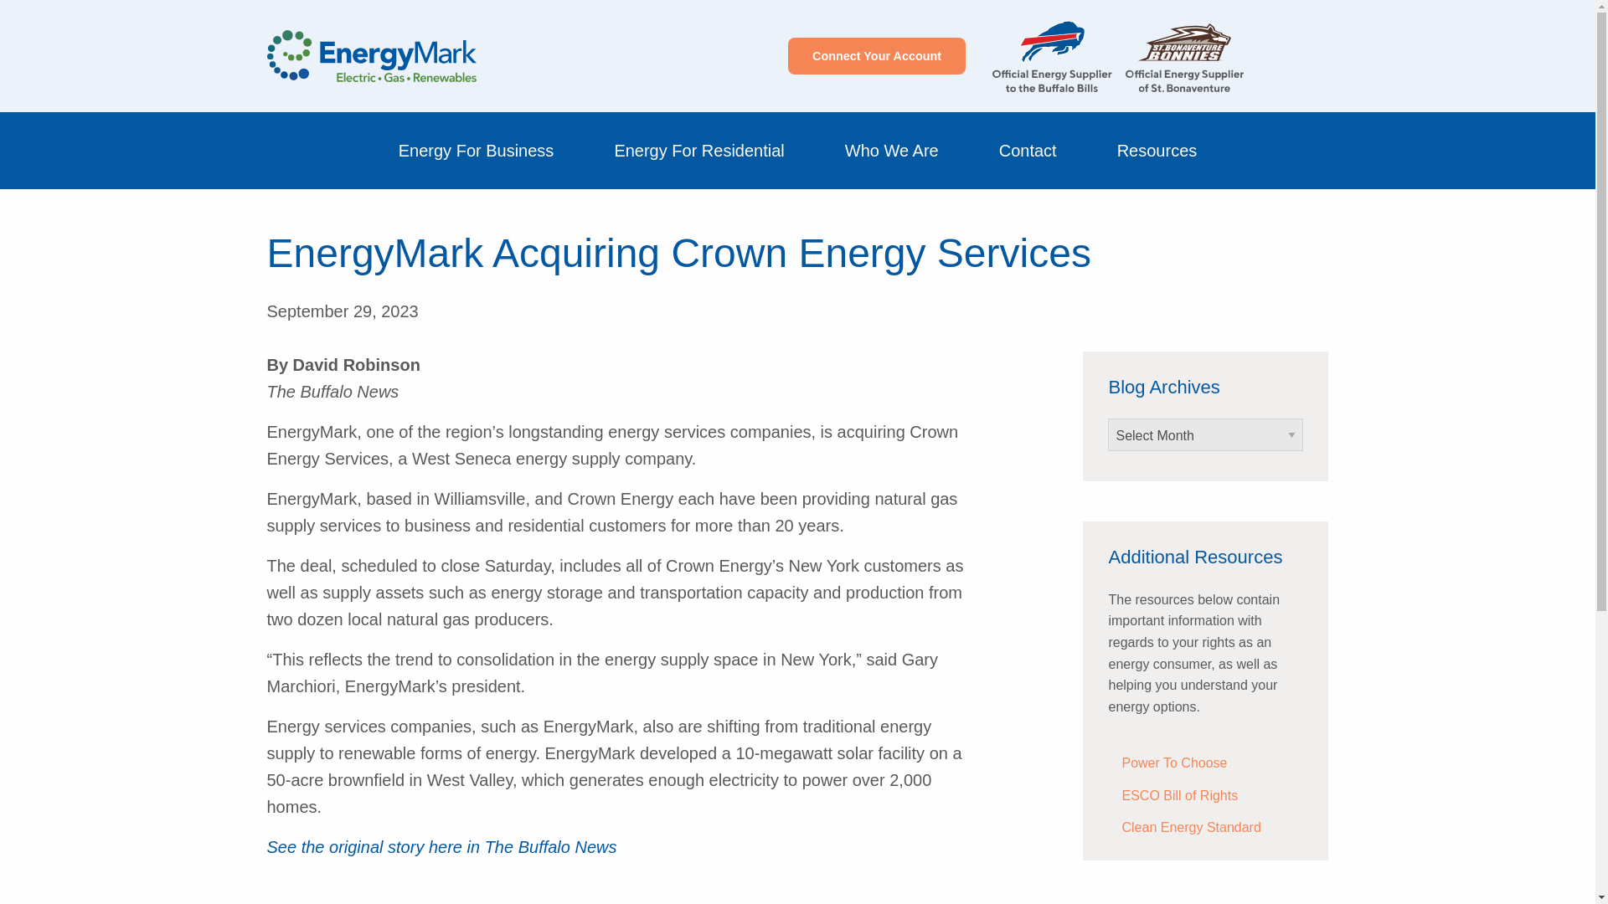 This screenshot has height=904, width=1608. I want to click on Resources, so click(1157, 150).